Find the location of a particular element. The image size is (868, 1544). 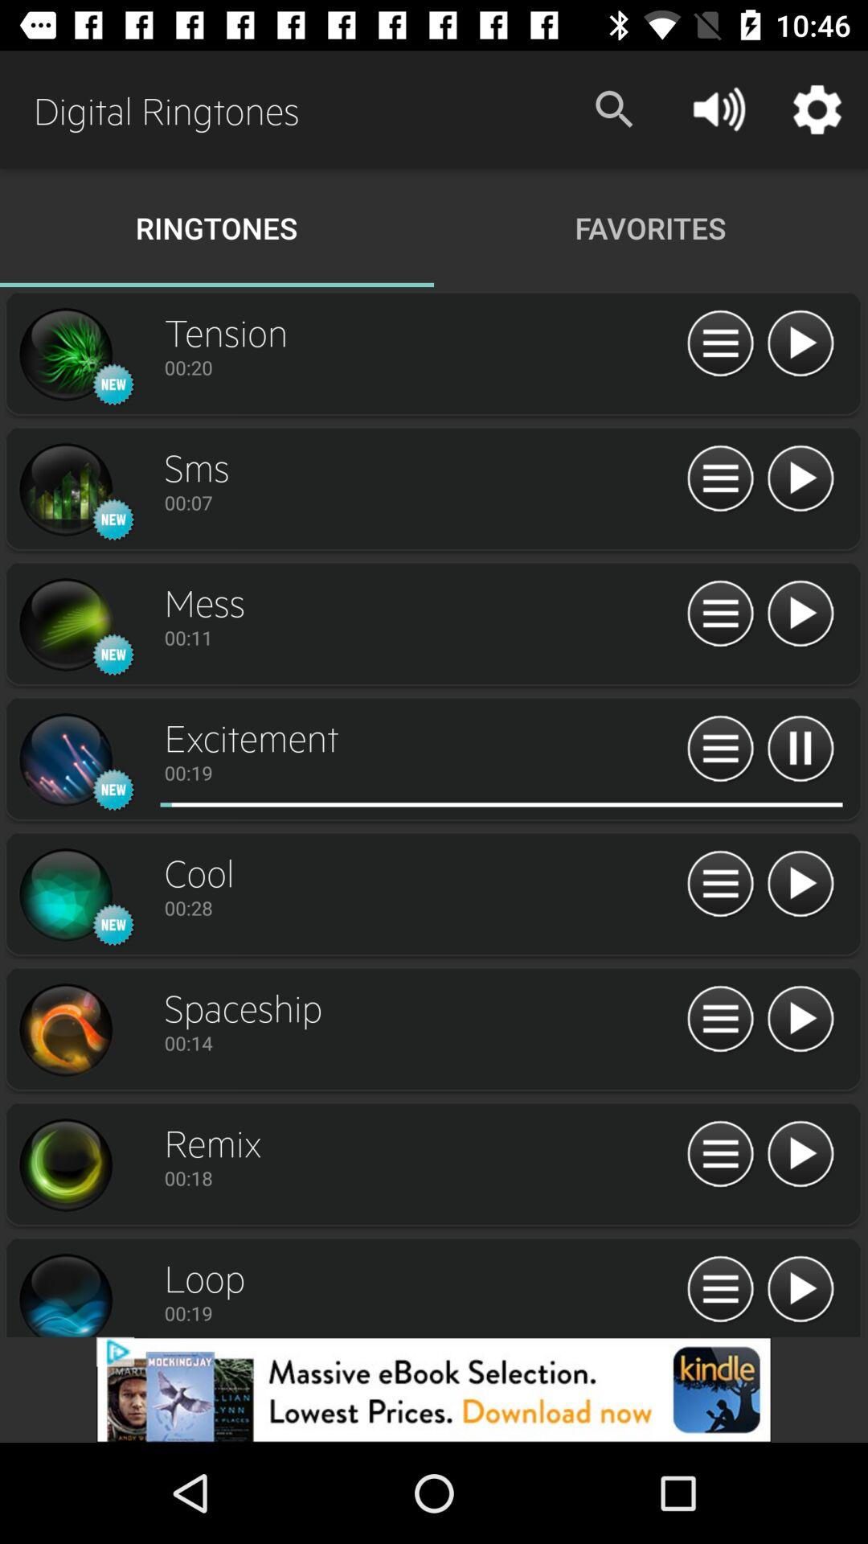

see the menu is located at coordinates (720, 1290).